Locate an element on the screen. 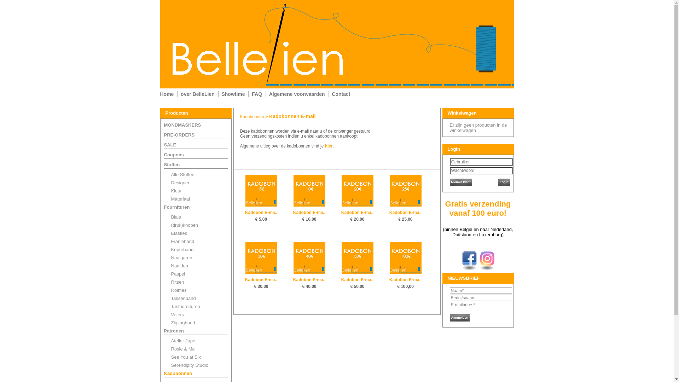 The image size is (679, 382). Elastiek is located at coordinates (179, 233).